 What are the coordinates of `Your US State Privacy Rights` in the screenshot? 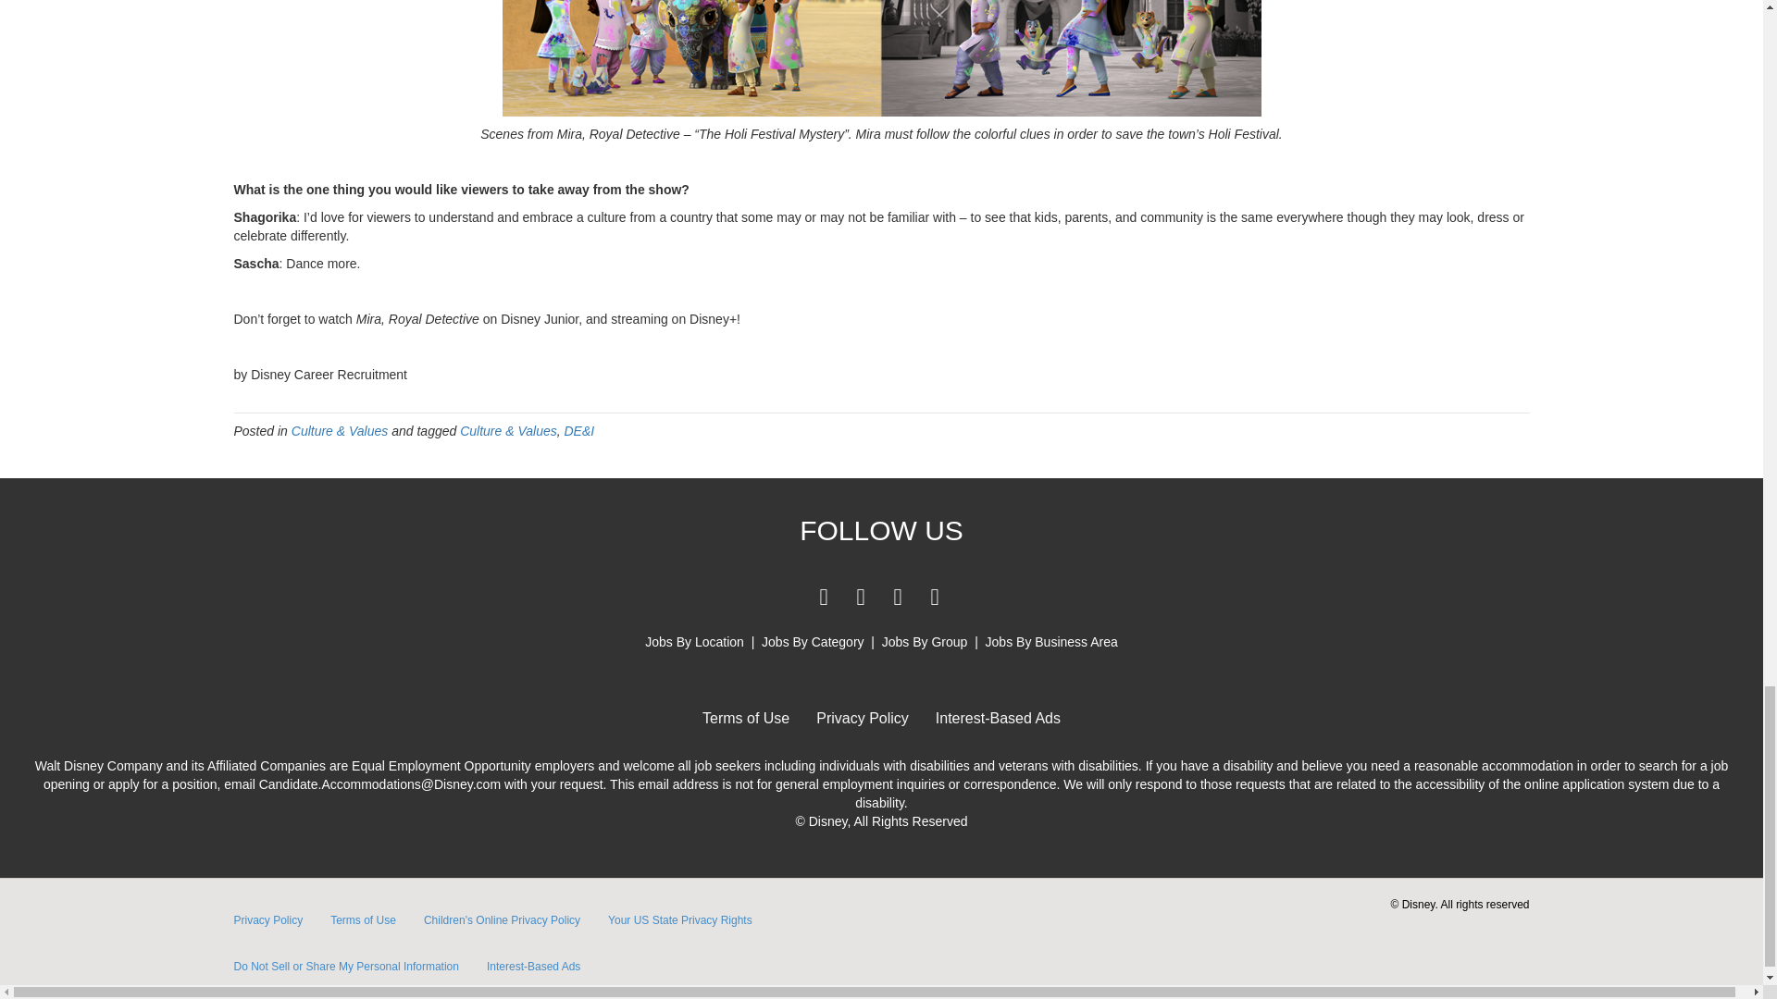 It's located at (679, 919).